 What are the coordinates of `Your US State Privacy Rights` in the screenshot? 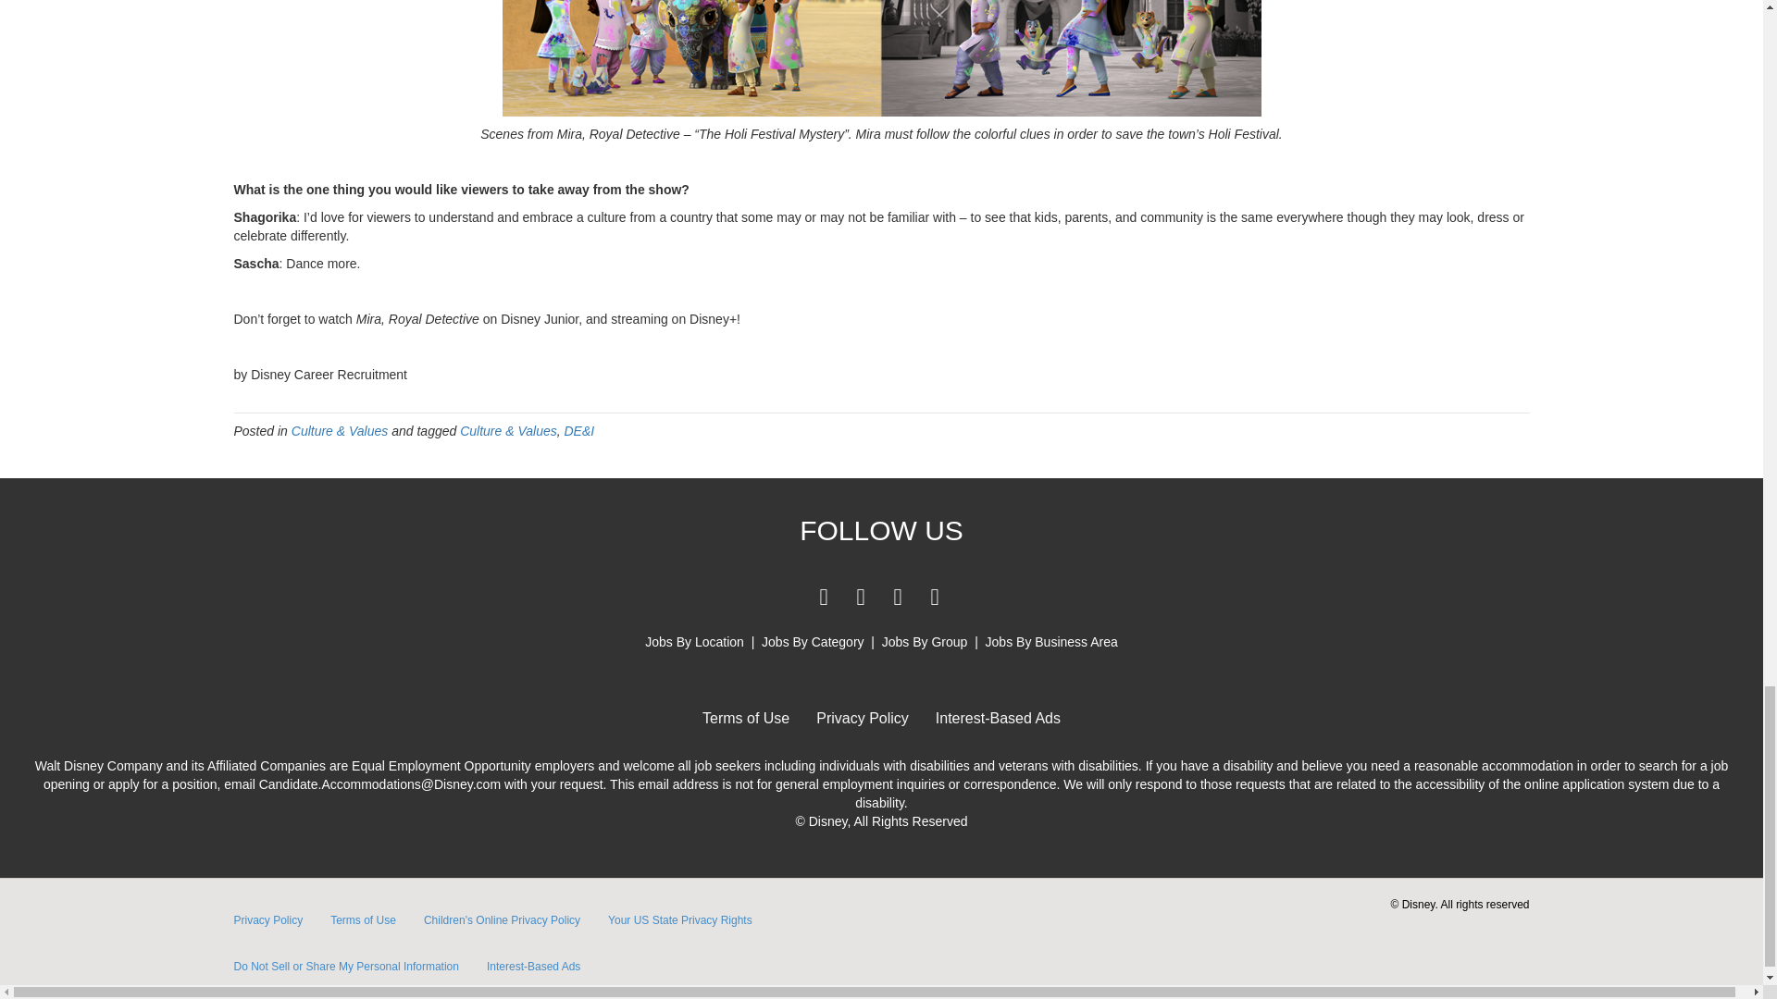 It's located at (679, 919).